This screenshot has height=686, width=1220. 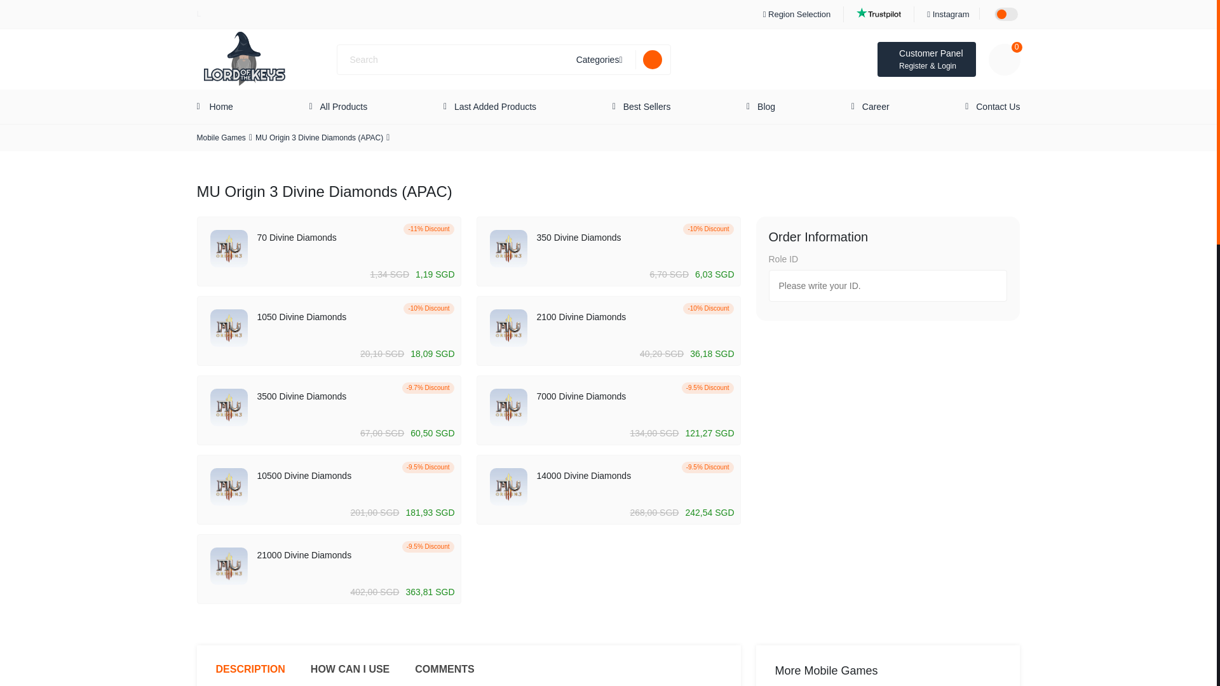 What do you see at coordinates (220, 107) in the screenshot?
I see `Home` at bounding box center [220, 107].